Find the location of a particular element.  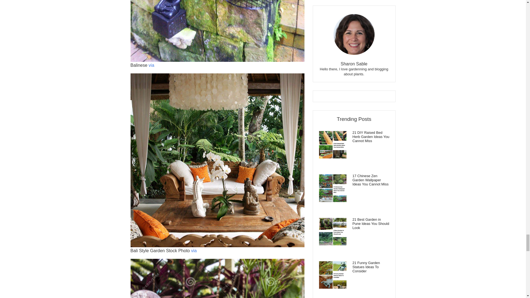

via is located at coordinates (151, 65).